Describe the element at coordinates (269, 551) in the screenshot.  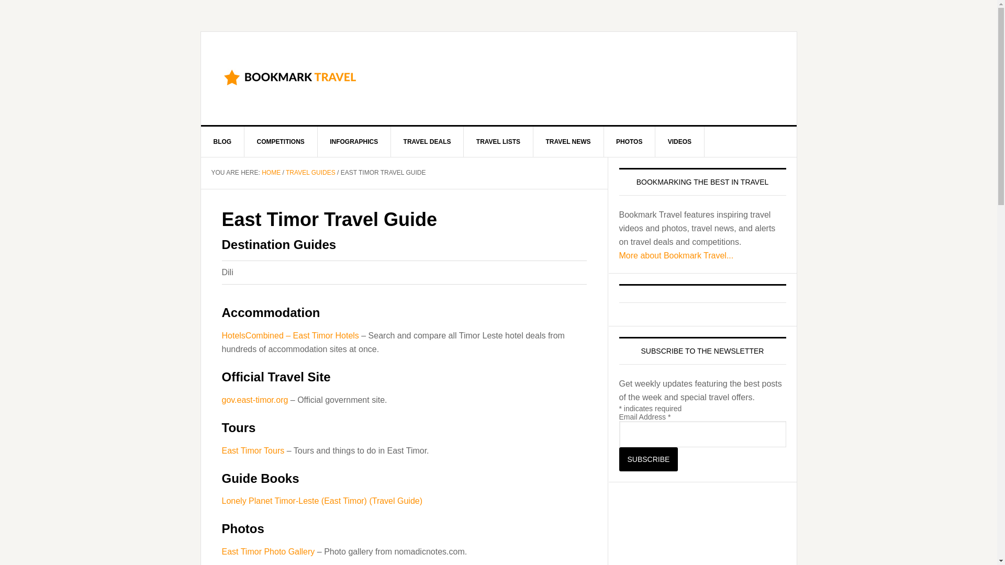
I see `East Timor Photo Gallery` at that location.